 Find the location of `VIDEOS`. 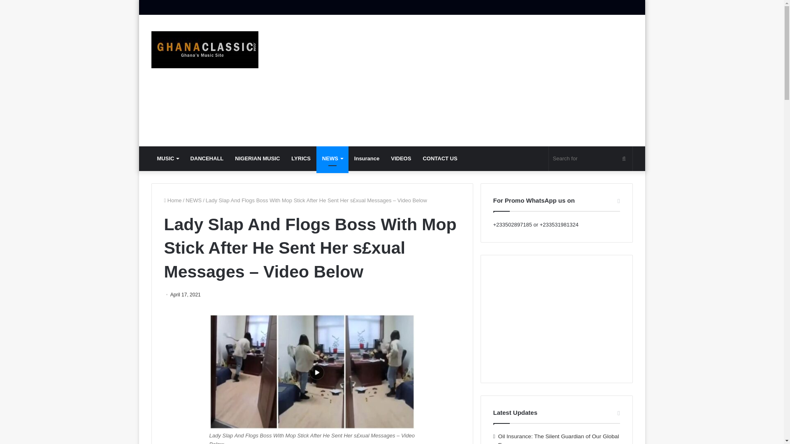

VIDEOS is located at coordinates (401, 159).